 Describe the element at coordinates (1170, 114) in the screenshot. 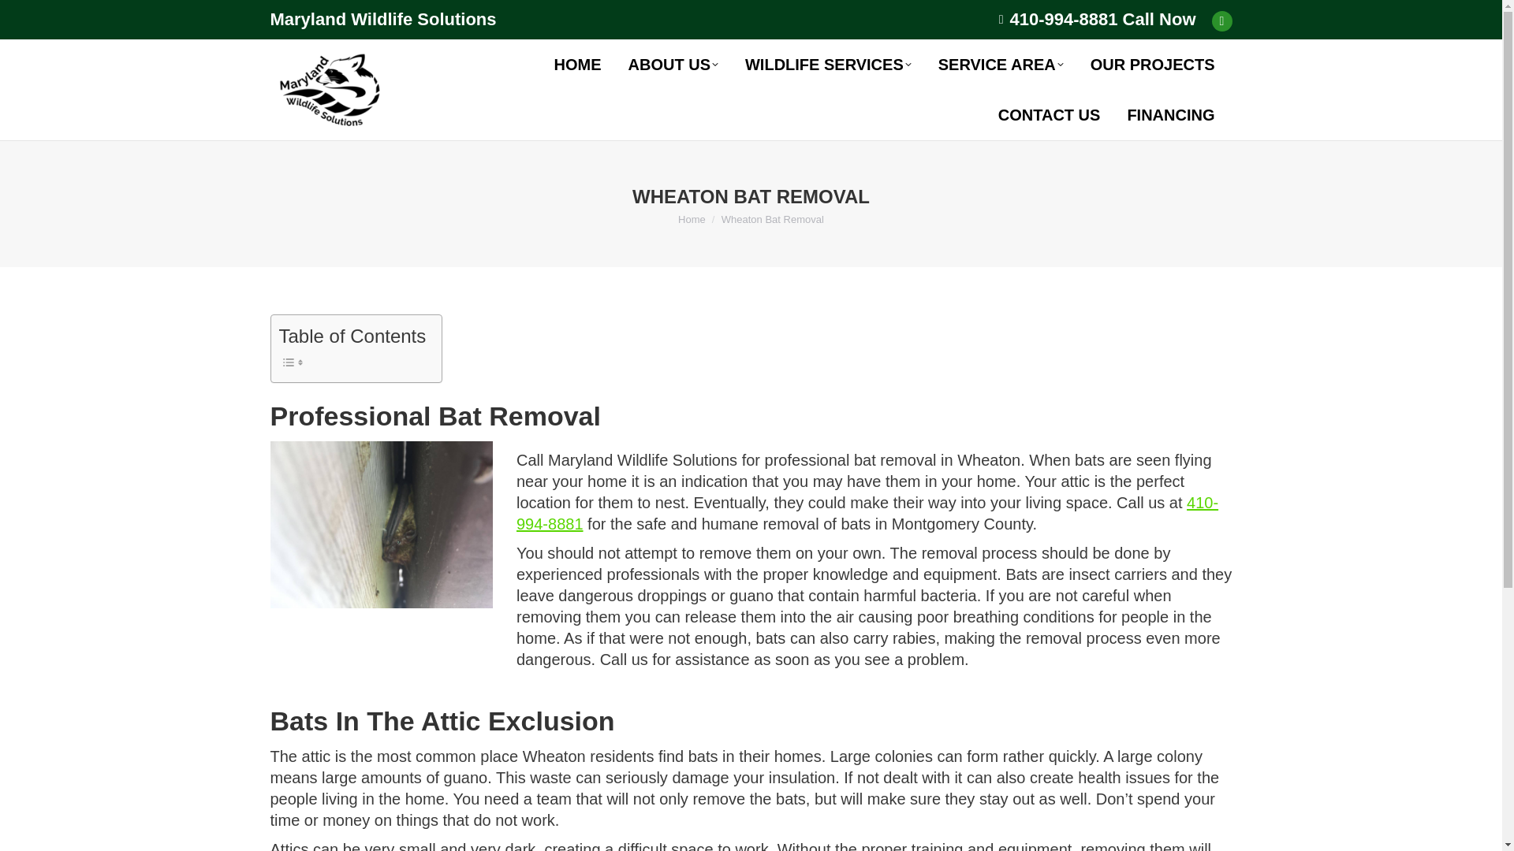

I see `FINANCING` at that location.